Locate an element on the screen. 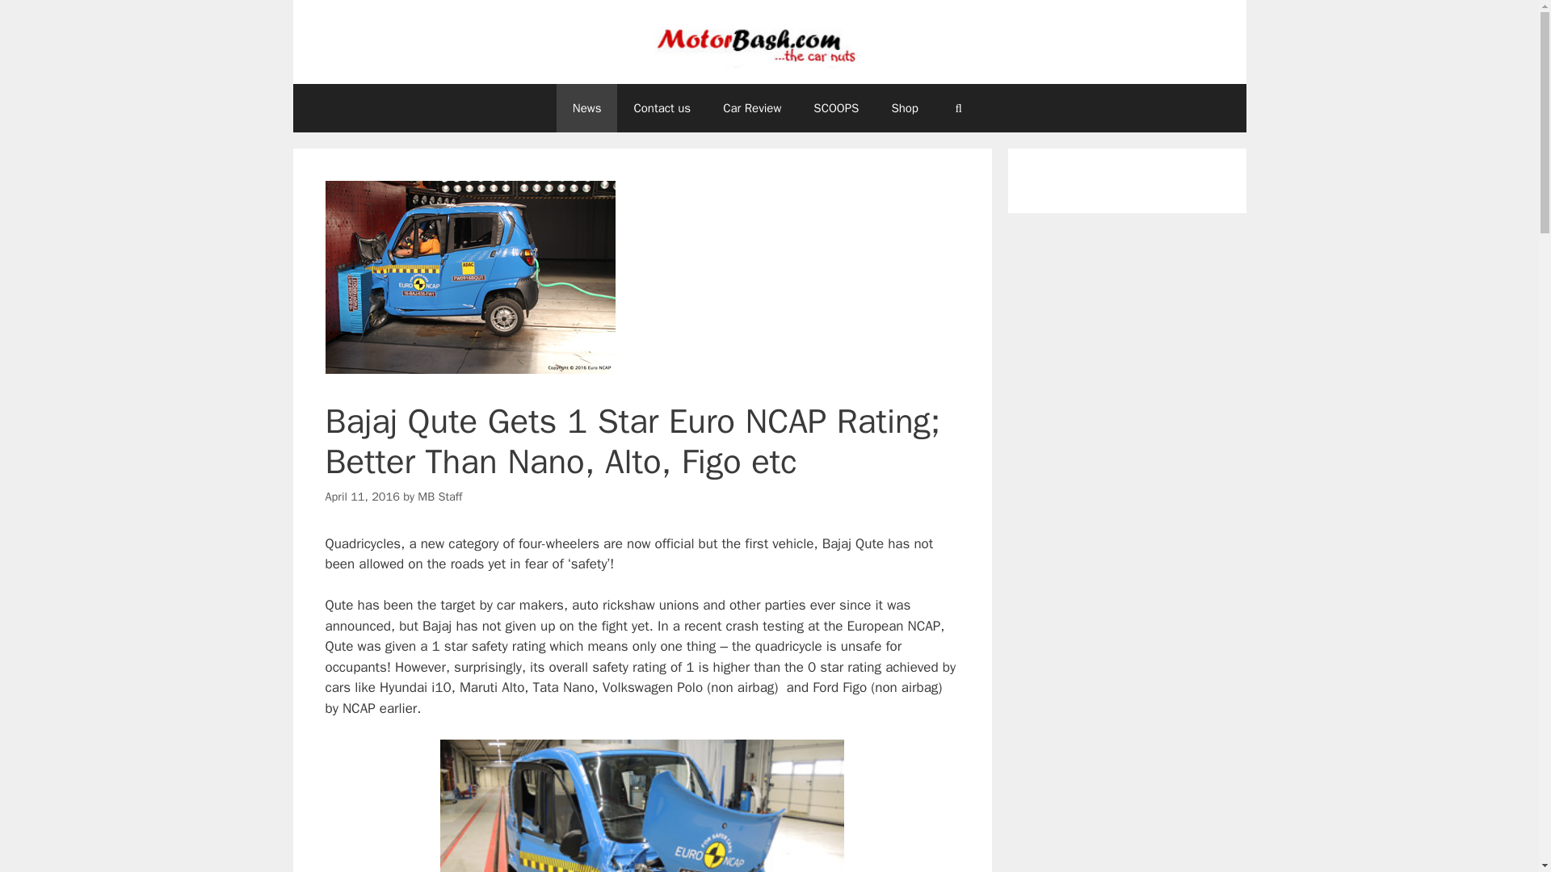 The image size is (1551, 872). SCOOPS is located at coordinates (835, 108).